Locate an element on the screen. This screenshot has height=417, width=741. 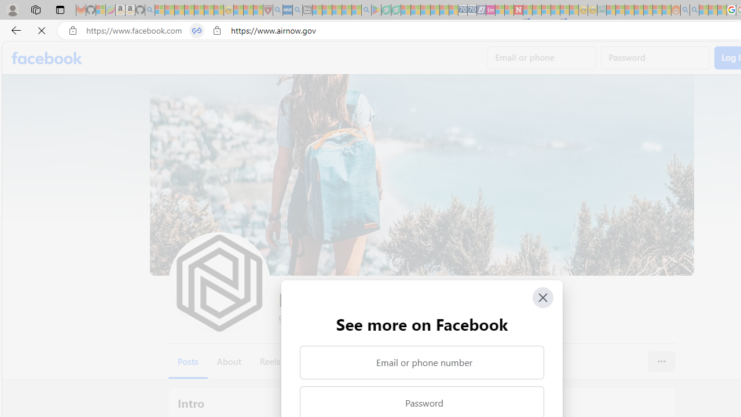
utah sues federal government - Search - Sleeping is located at coordinates (298, 10).